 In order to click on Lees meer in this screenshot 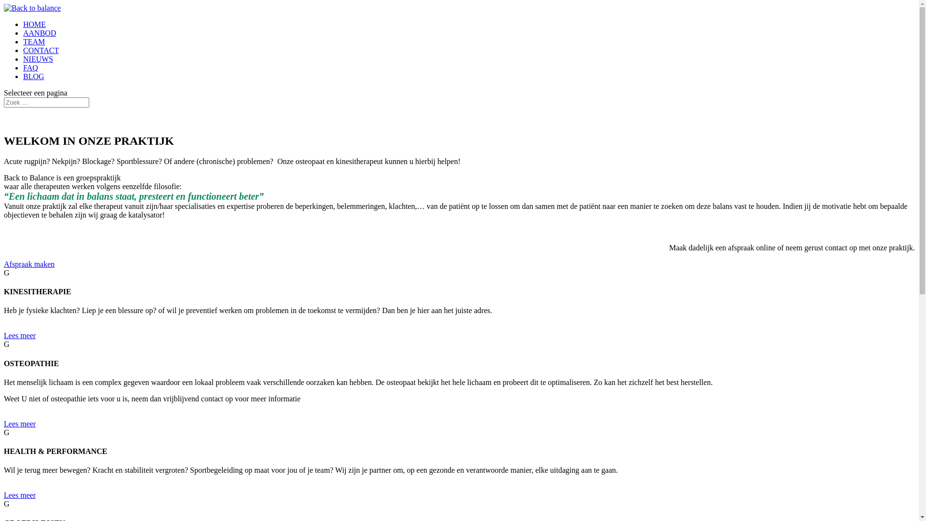, I will do `click(20, 336)`.